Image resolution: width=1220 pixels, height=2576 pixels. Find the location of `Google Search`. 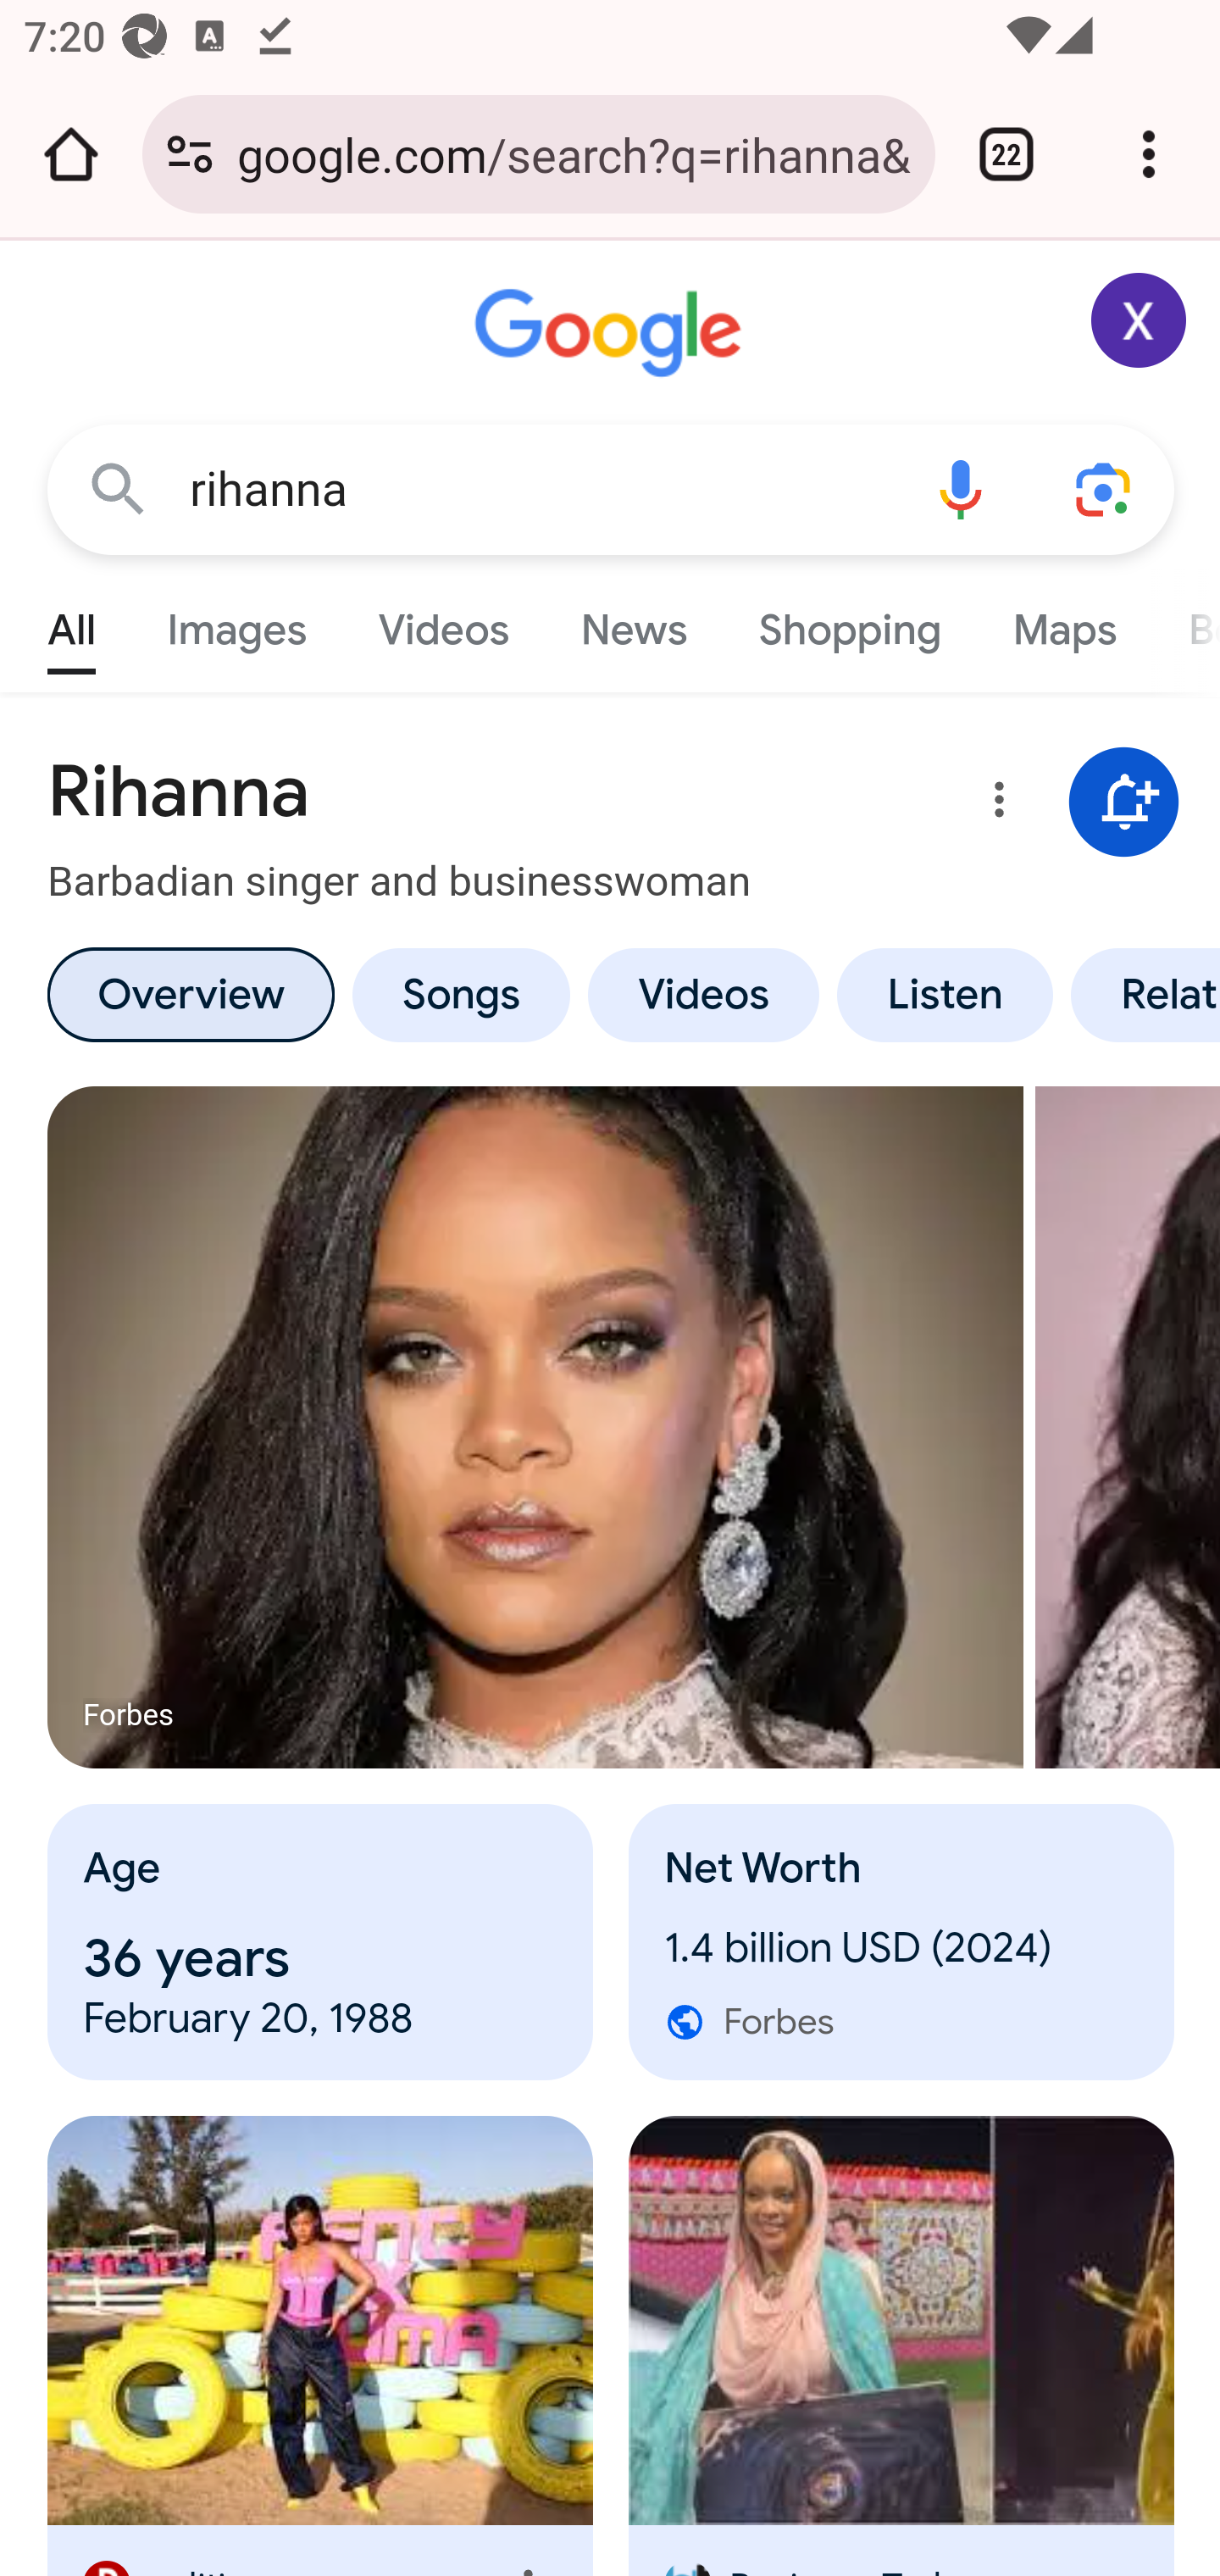

Google Search is located at coordinates (119, 488).